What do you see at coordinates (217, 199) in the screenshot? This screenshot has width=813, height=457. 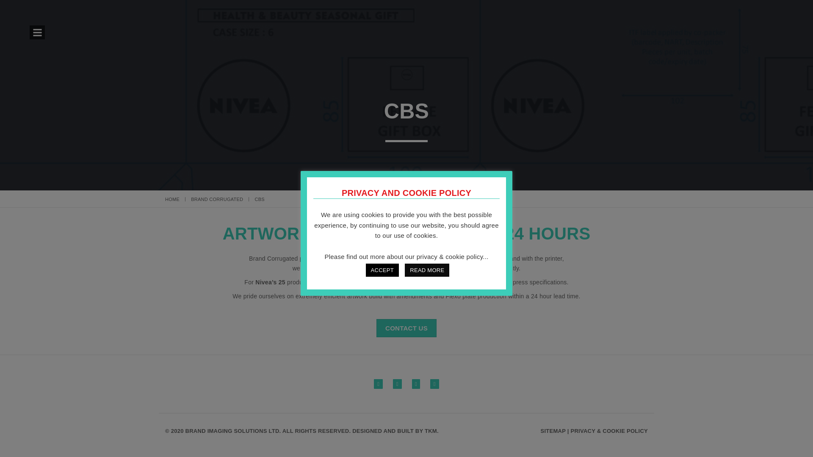 I see `BRAND CORRUGATED` at bounding box center [217, 199].